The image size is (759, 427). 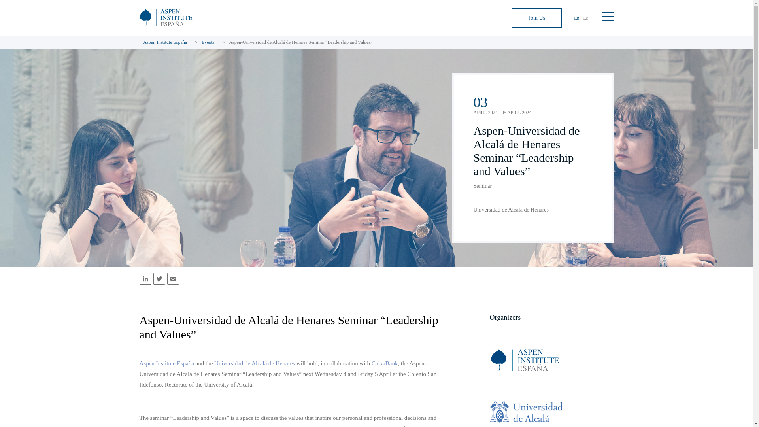 I want to click on Join Us, so click(x=537, y=18).